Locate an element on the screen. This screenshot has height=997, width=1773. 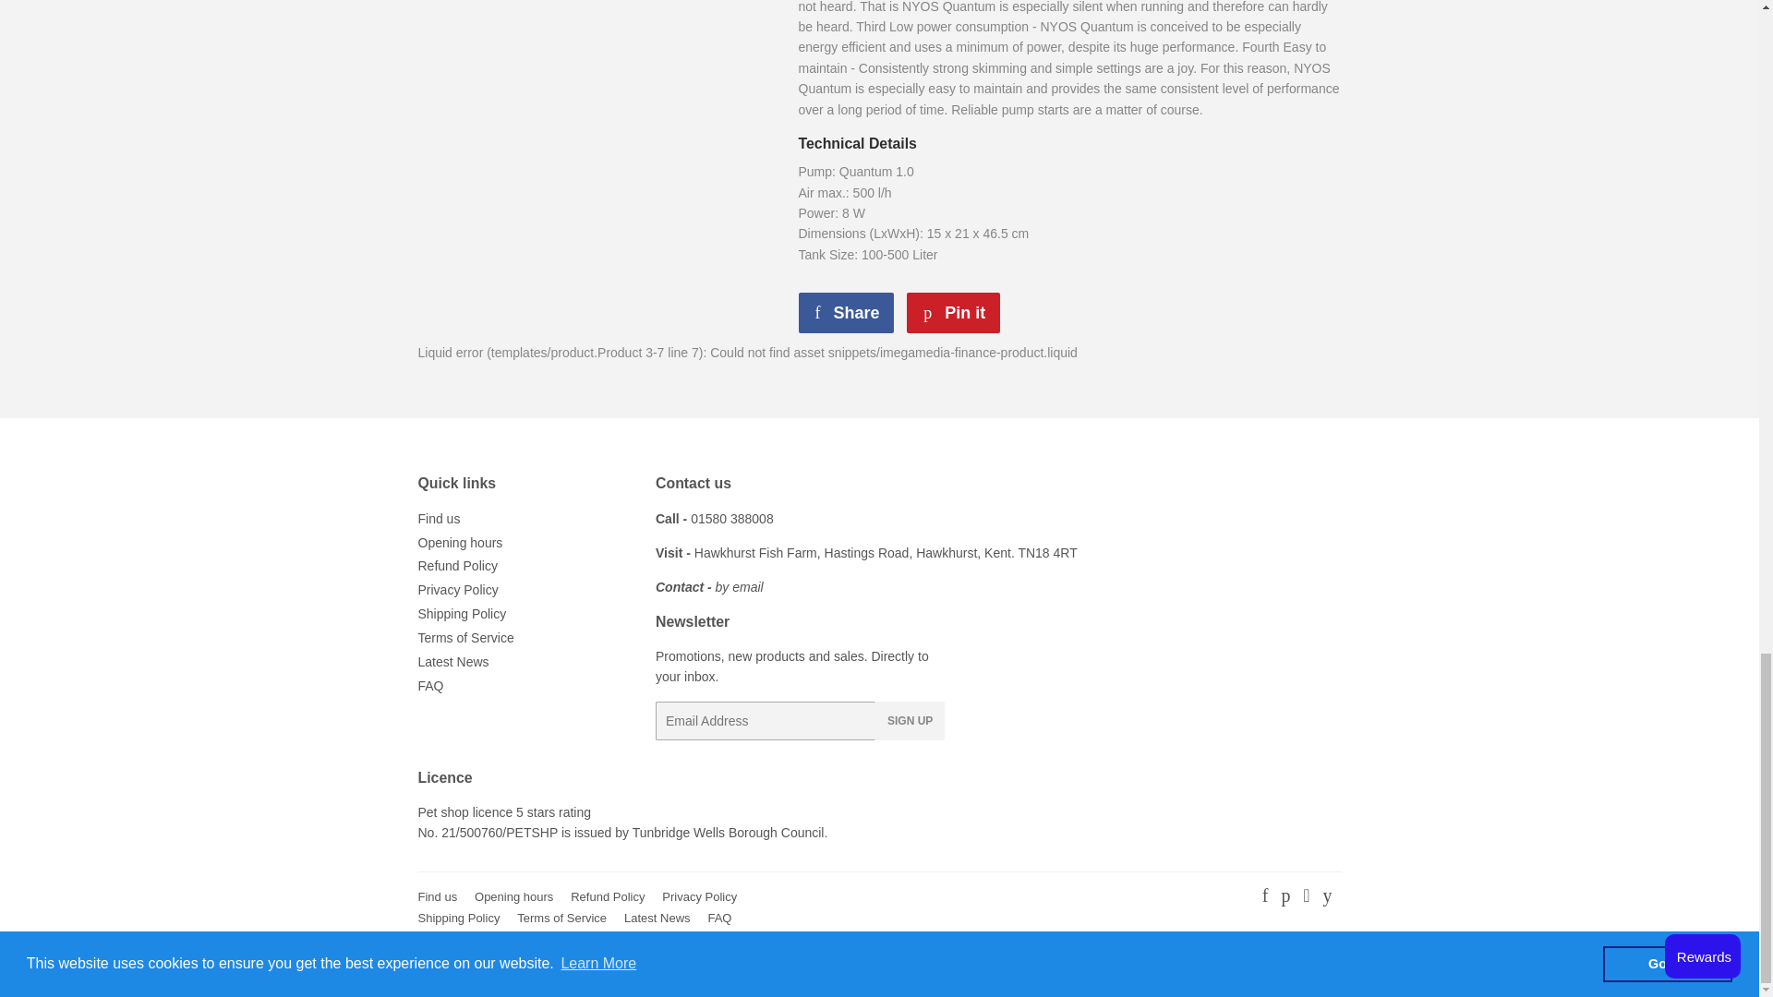
tel:01580 388008 is located at coordinates (731, 519).